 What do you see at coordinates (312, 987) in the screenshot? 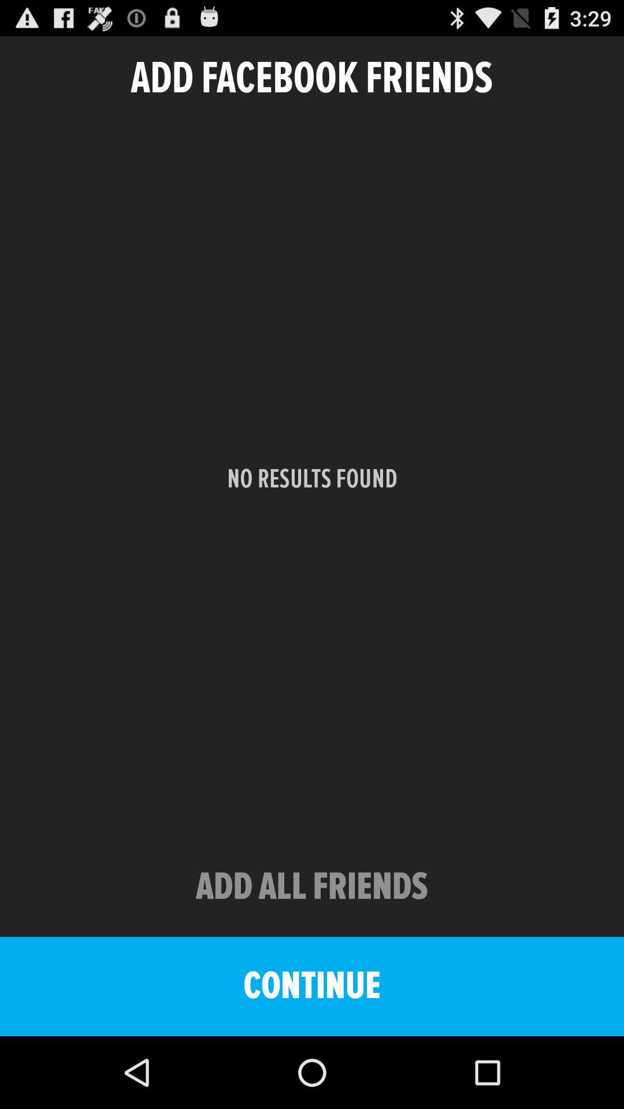
I see `choose icon below the add all friends` at bounding box center [312, 987].